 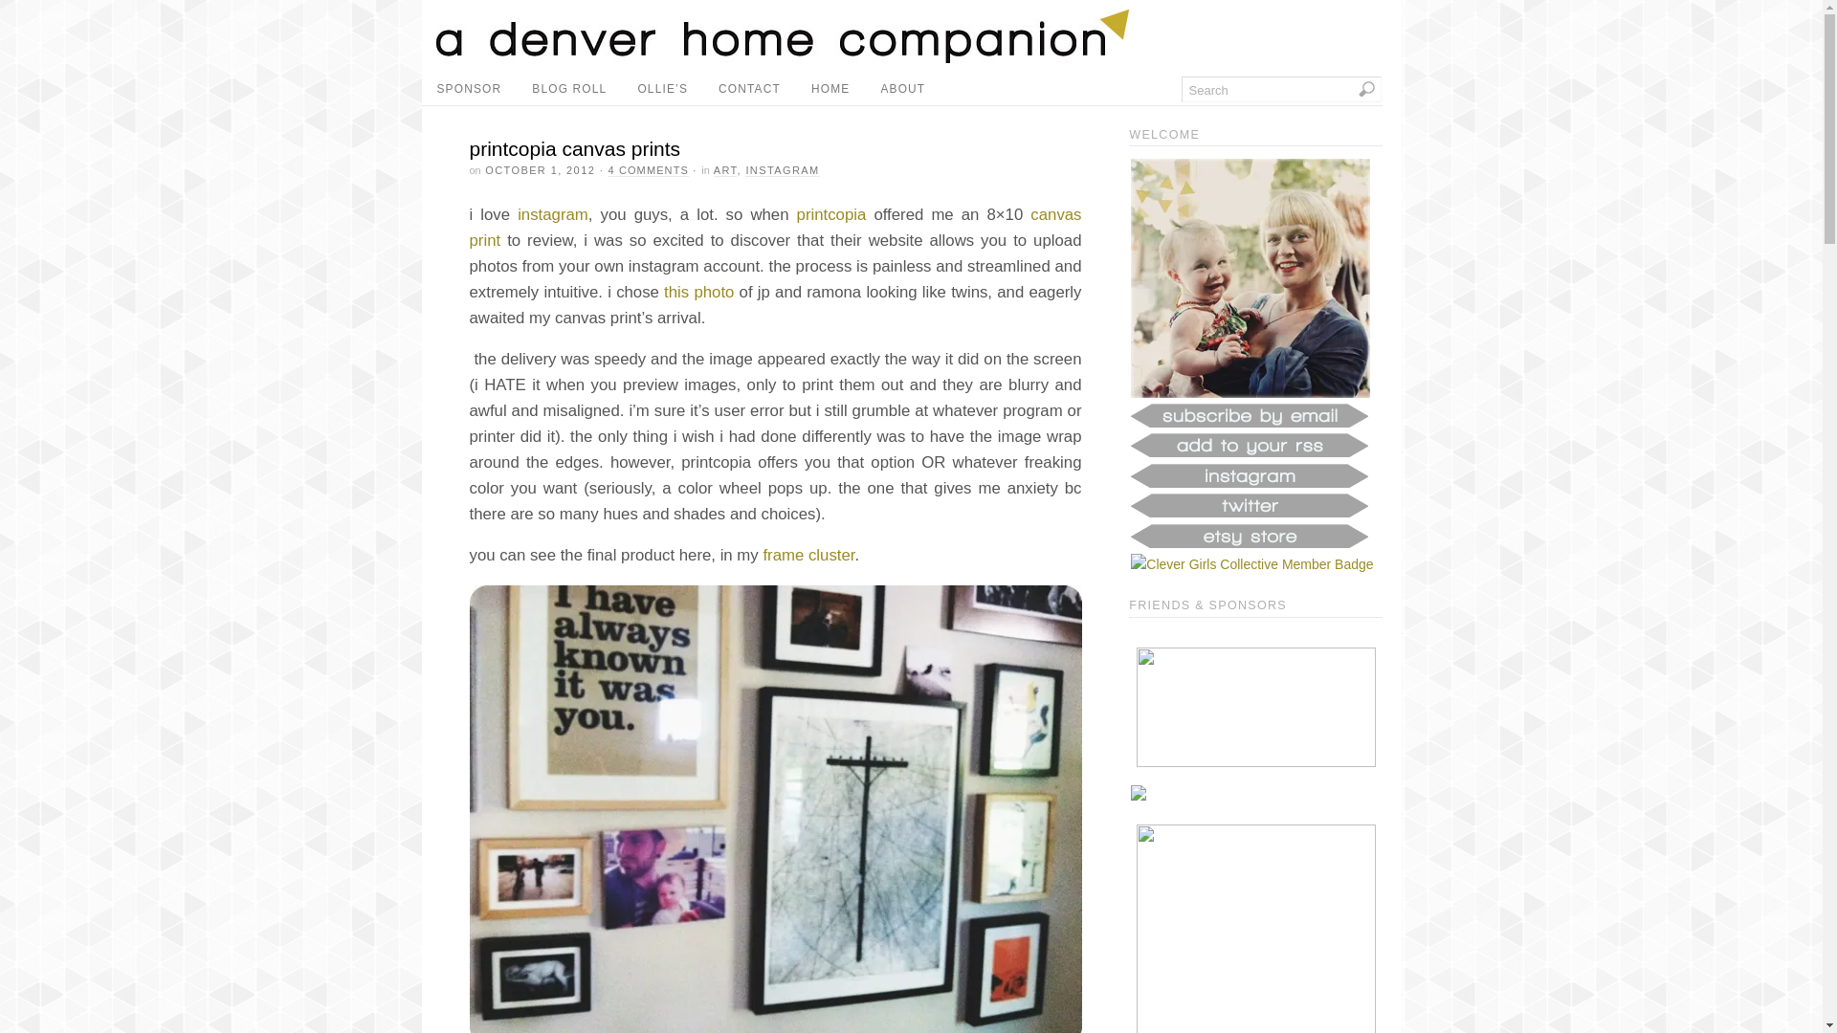 I want to click on this photo, so click(x=698, y=292).